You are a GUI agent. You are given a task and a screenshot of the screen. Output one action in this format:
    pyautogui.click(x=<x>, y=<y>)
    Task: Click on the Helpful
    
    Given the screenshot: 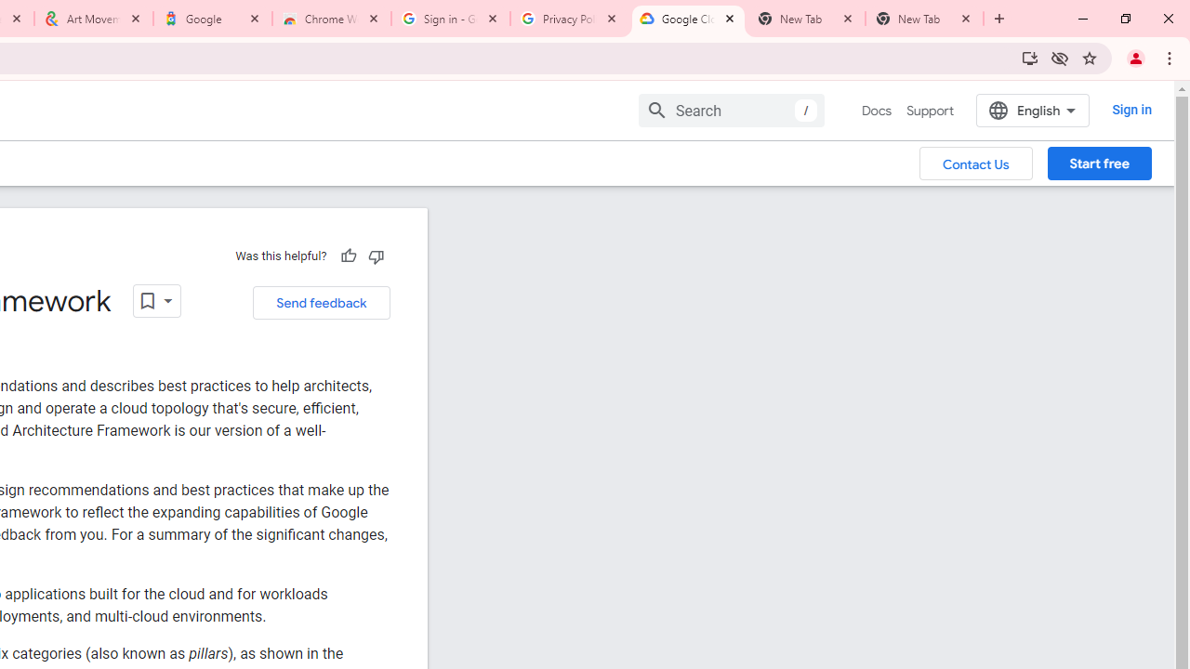 What is the action you would take?
    pyautogui.click(x=348, y=256)
    